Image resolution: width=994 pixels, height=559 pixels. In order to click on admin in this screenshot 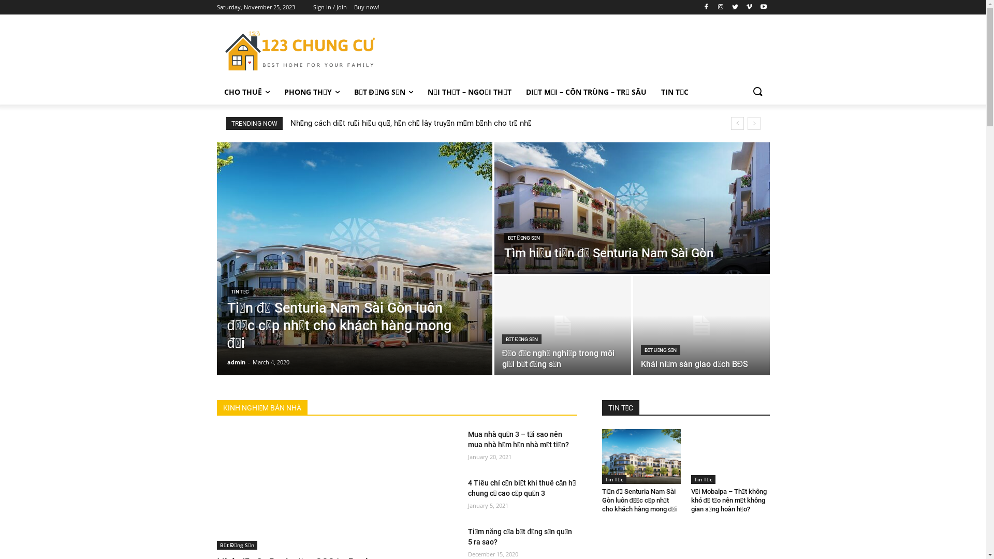, I will do `click(236, 362)`.